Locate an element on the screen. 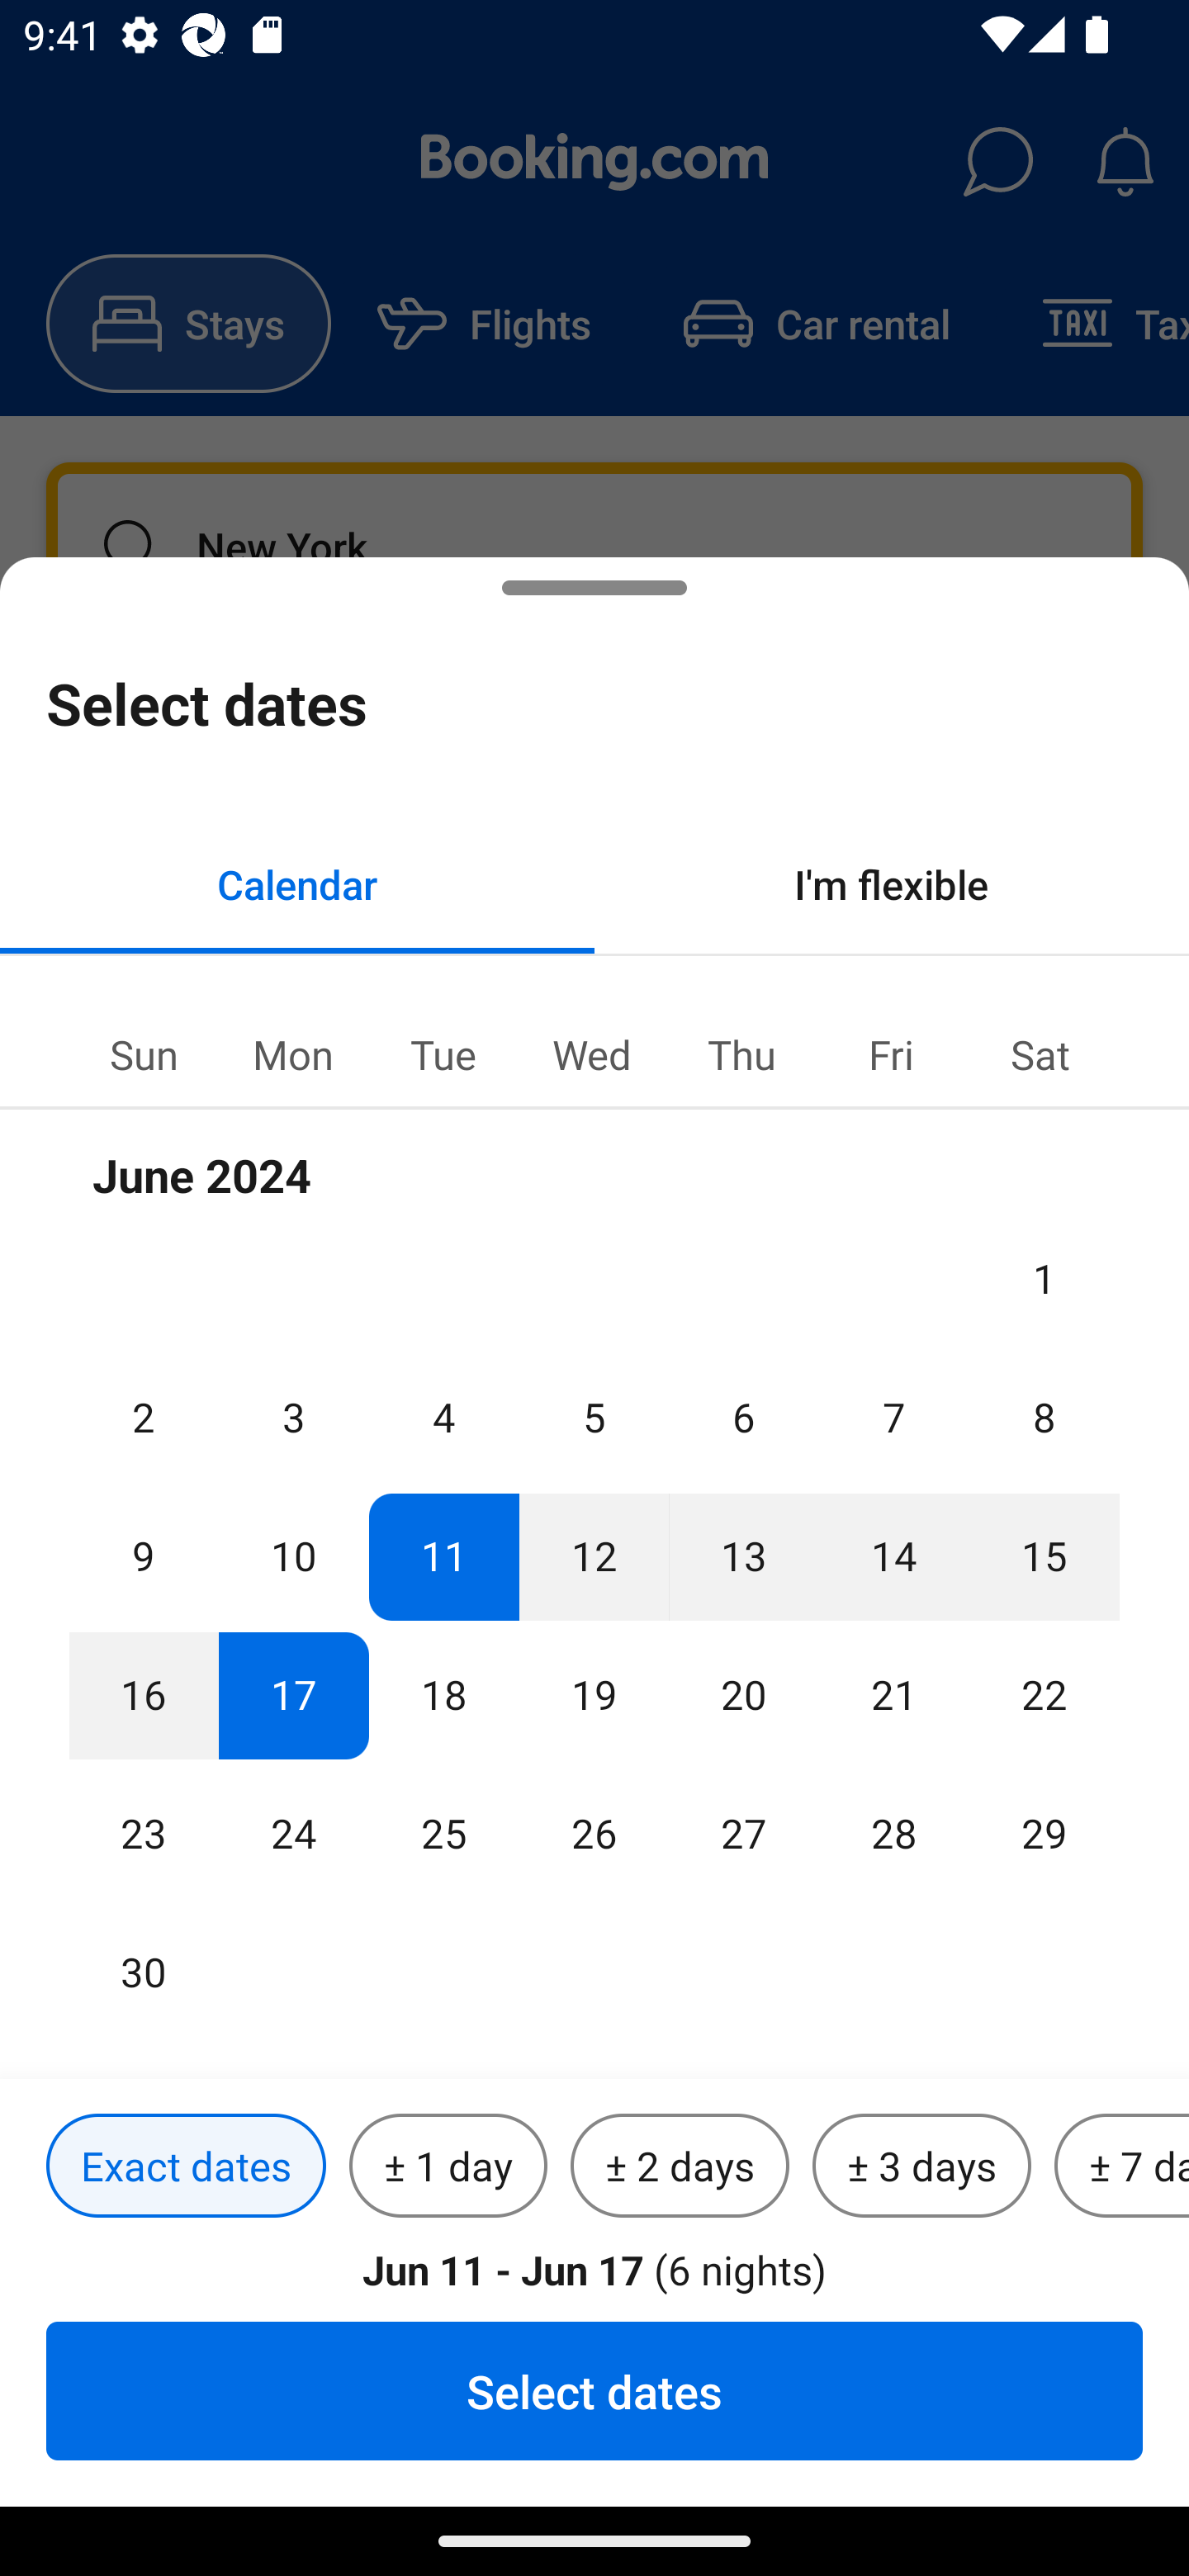  Select dates is located at coordinates (594, 2390).